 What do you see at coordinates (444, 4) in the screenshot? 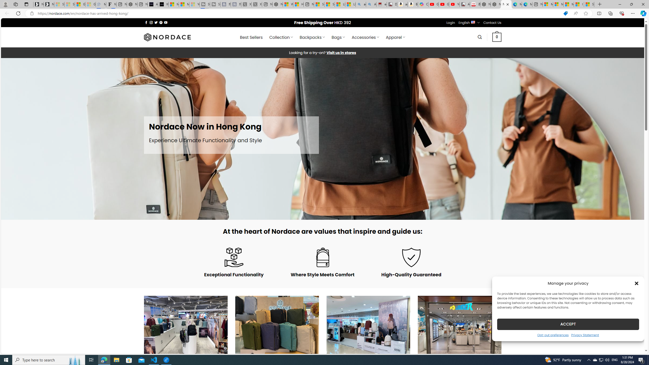
I see `Gloom - YouTube` at bounding box center [444, 4].